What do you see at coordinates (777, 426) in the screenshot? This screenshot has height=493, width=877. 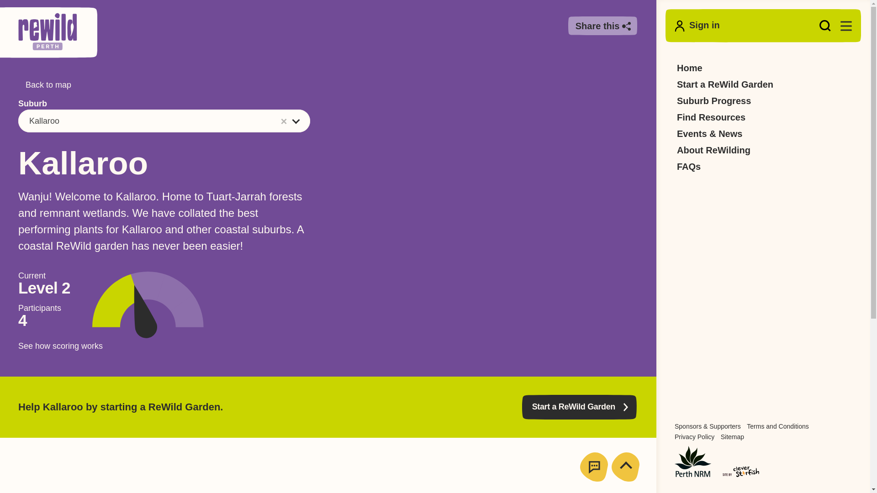 I see `Terms and Conditions` at bounding box center [777, 426].